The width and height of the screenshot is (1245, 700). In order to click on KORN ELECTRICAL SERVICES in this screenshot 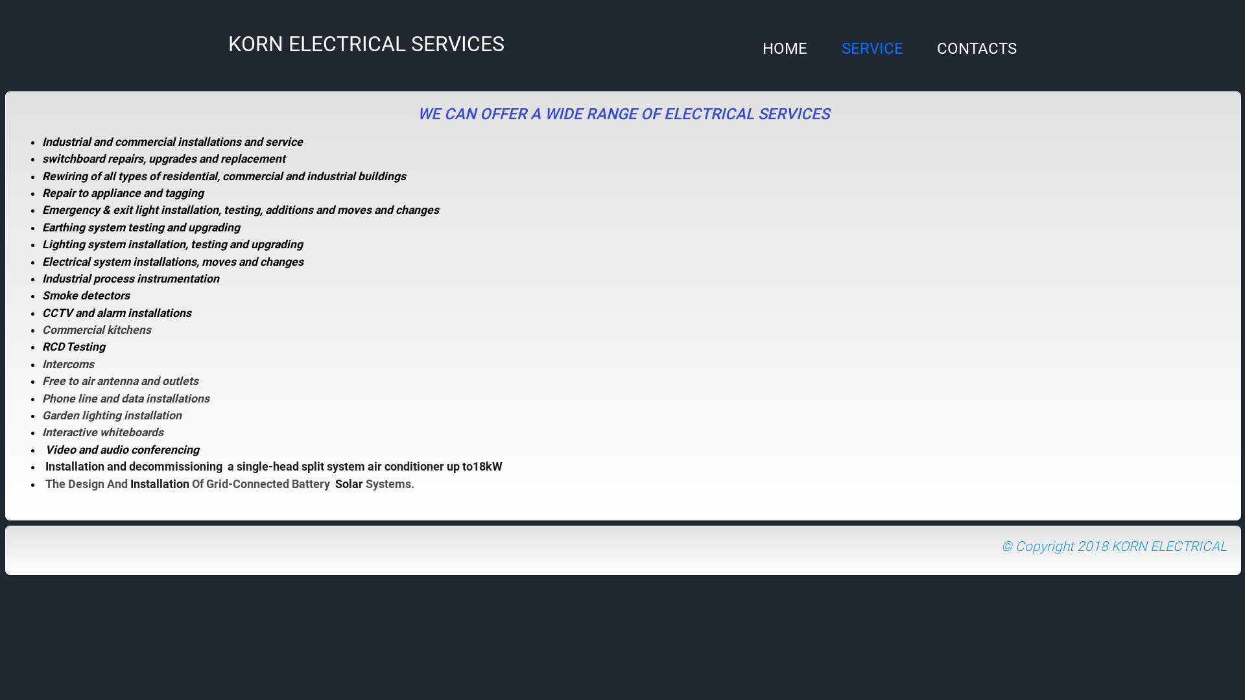, I will do `click(366, 44)`.